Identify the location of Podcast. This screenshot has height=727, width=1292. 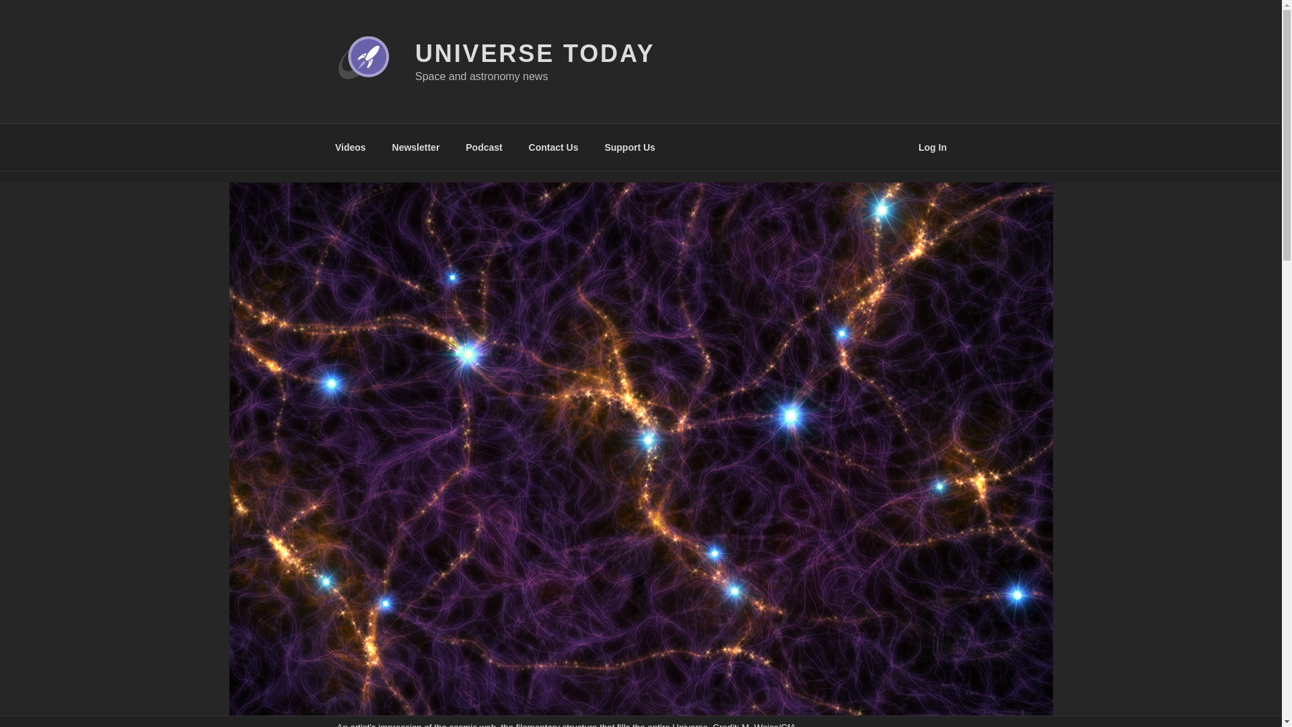
(485, 147).